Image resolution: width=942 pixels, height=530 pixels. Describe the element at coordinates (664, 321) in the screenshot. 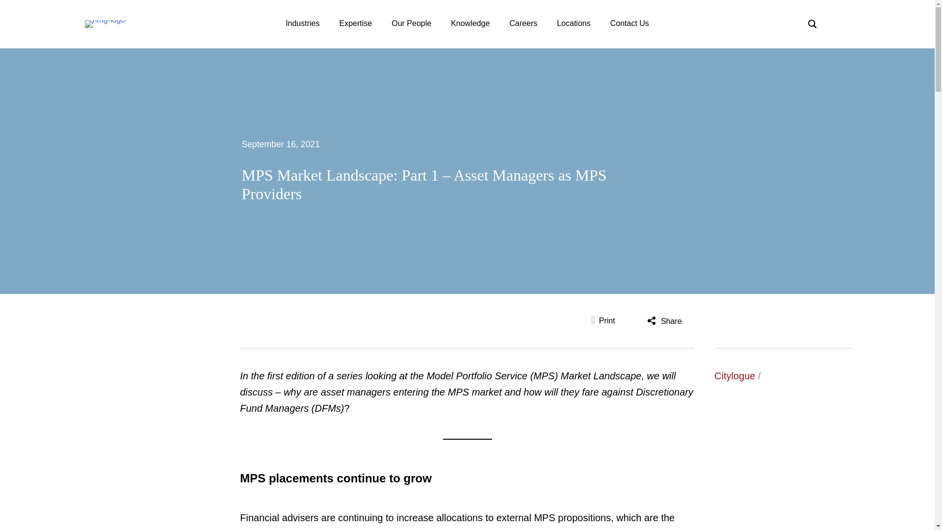

I see `Share` at that location.